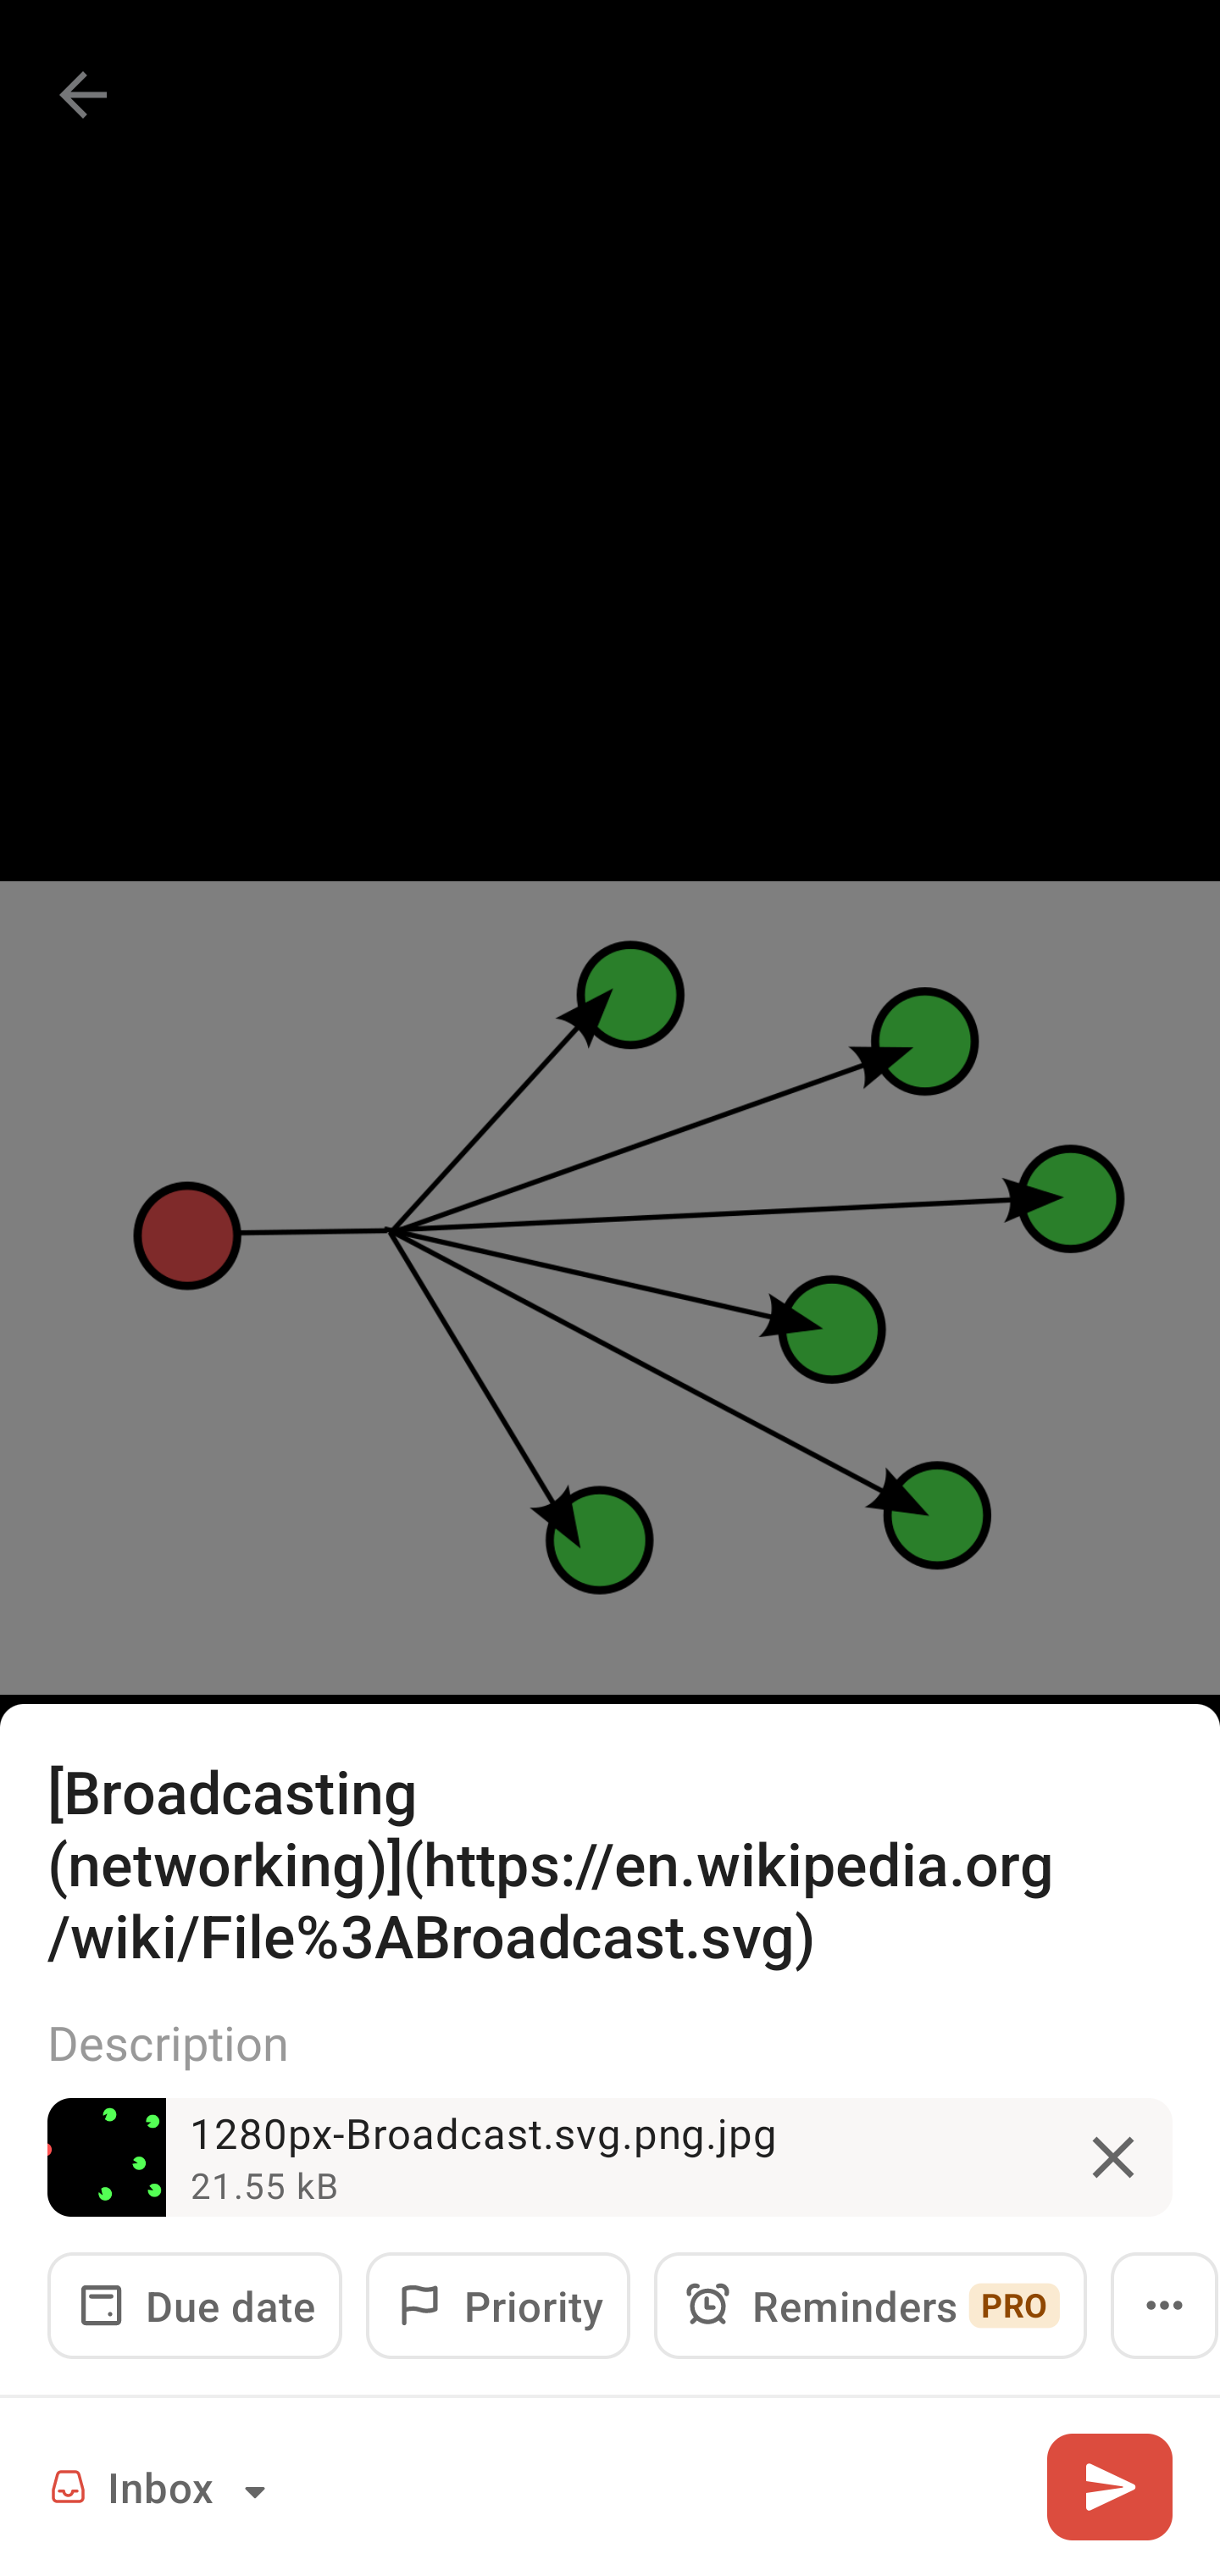  I want to click on Open menu, so click(1164, 2305).